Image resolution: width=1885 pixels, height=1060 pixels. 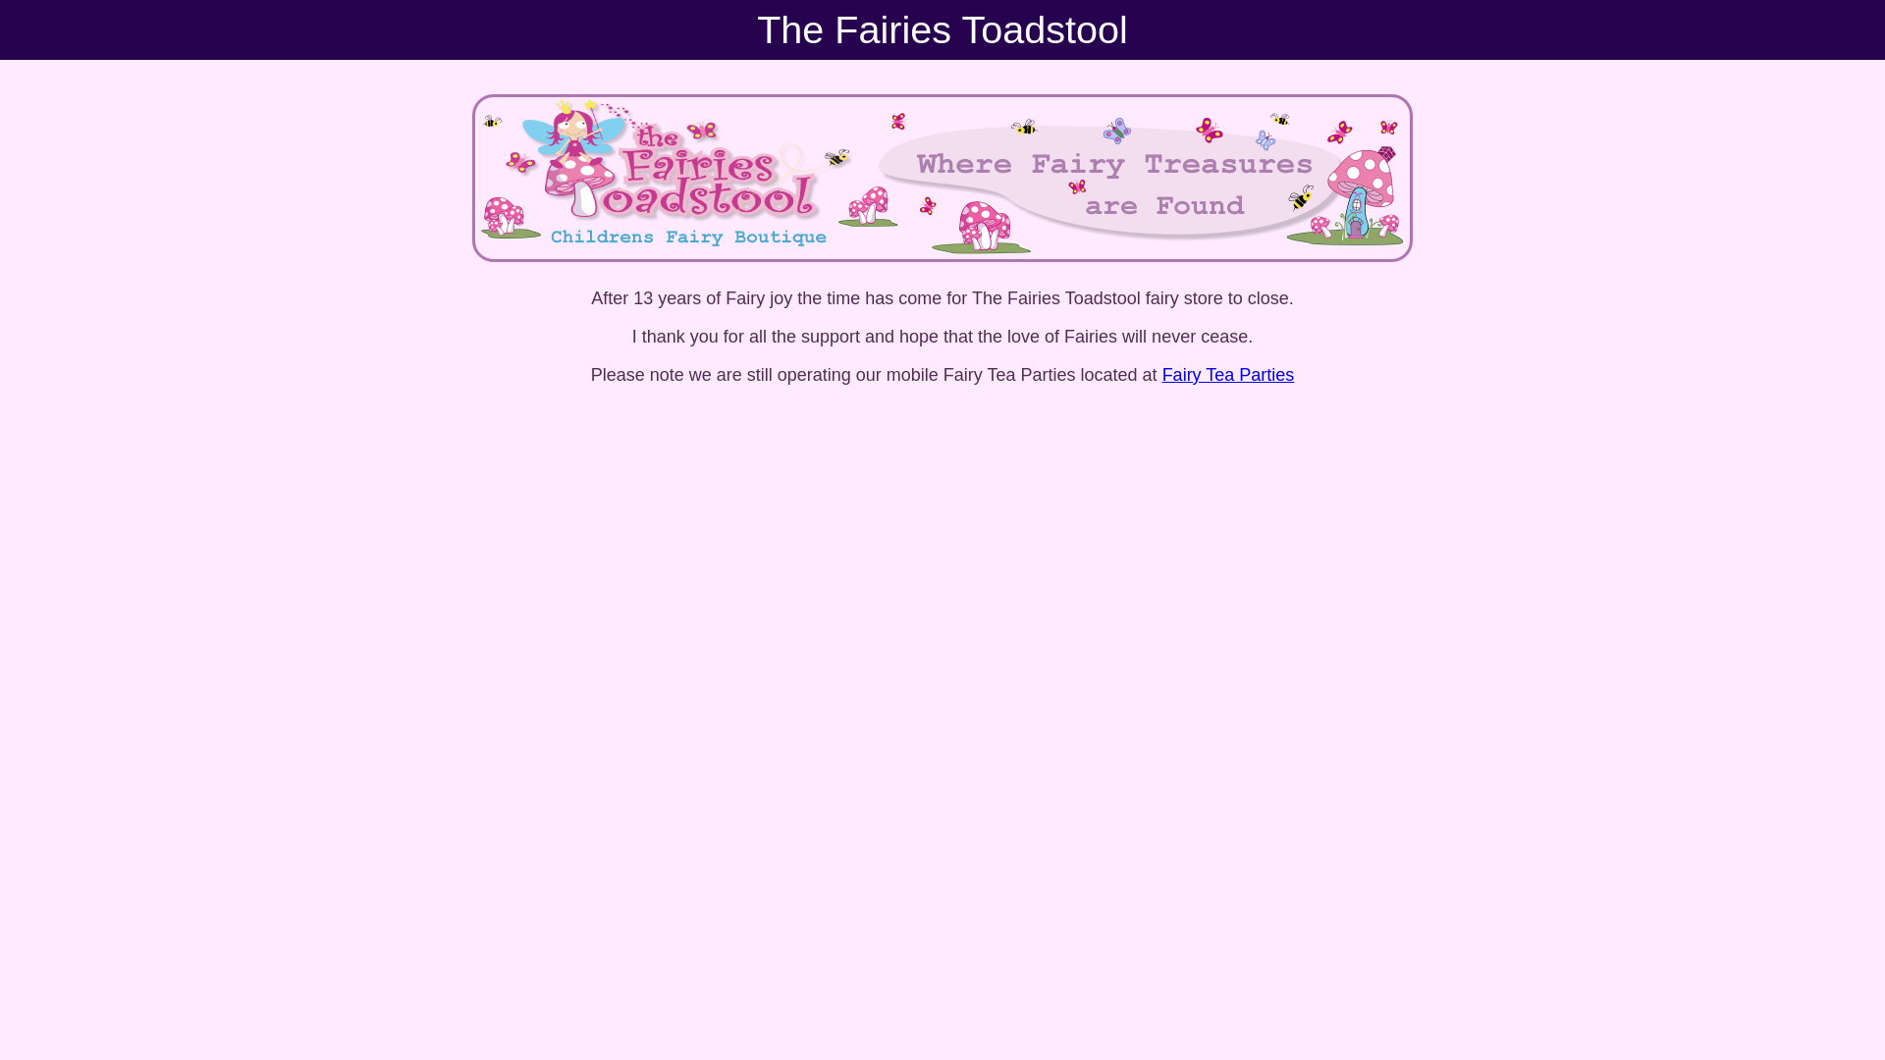 I want to click on Fairy Tea Parties, so click(x=1229, y=375).